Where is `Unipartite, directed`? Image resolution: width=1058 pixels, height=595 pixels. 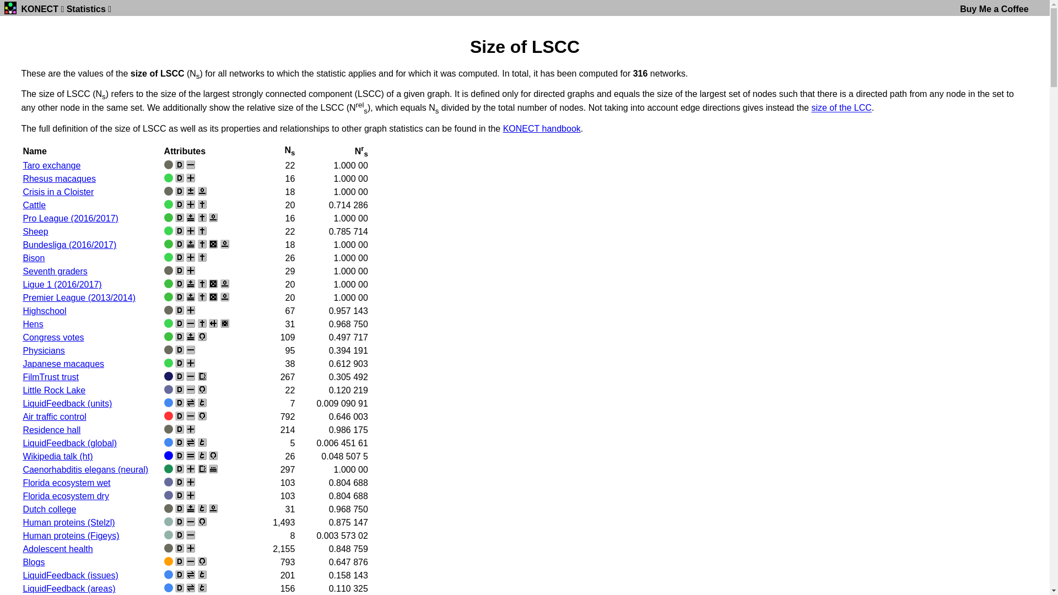 Unipartite, directed is located at coordinates (180, 495).